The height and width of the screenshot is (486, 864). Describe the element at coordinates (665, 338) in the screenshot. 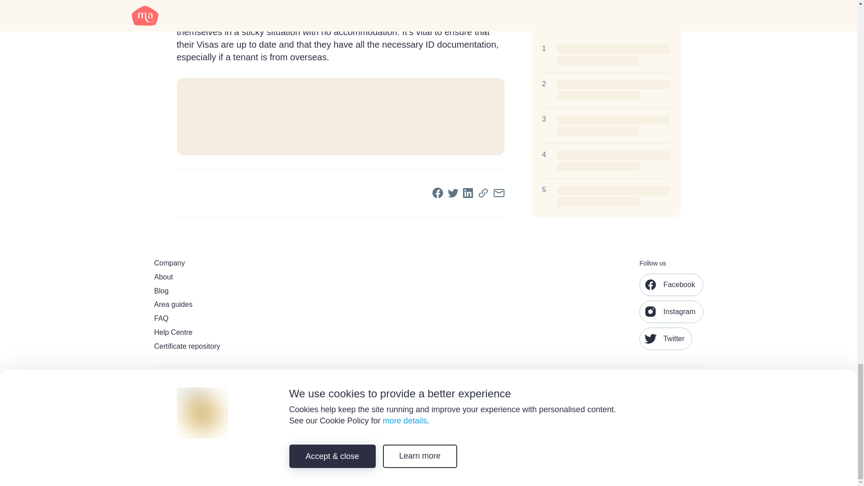

I see `Twitter` at that location.